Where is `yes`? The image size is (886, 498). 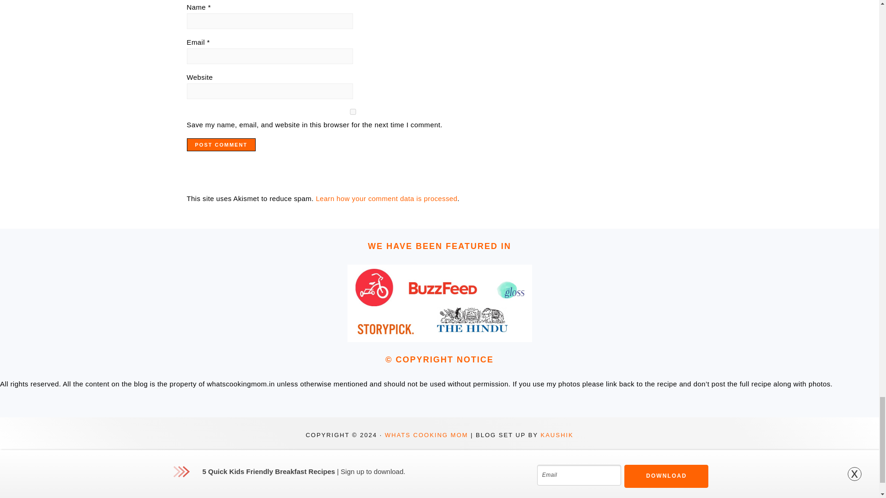
yes is located at coordinates (352, 112).